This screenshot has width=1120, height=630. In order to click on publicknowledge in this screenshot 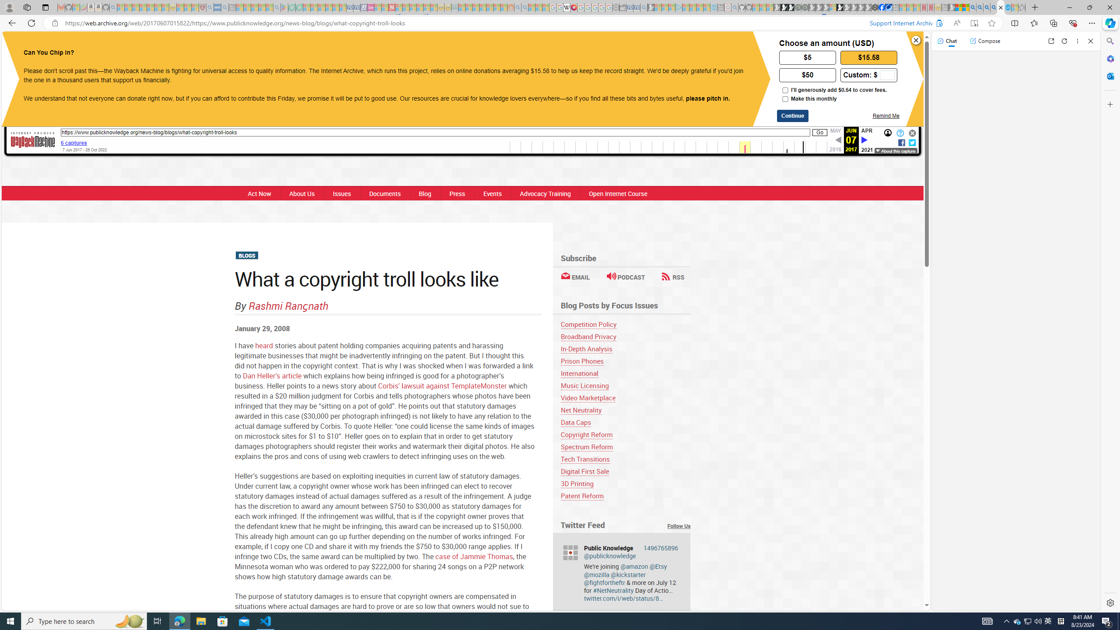, I will do `click(570, 553)`.